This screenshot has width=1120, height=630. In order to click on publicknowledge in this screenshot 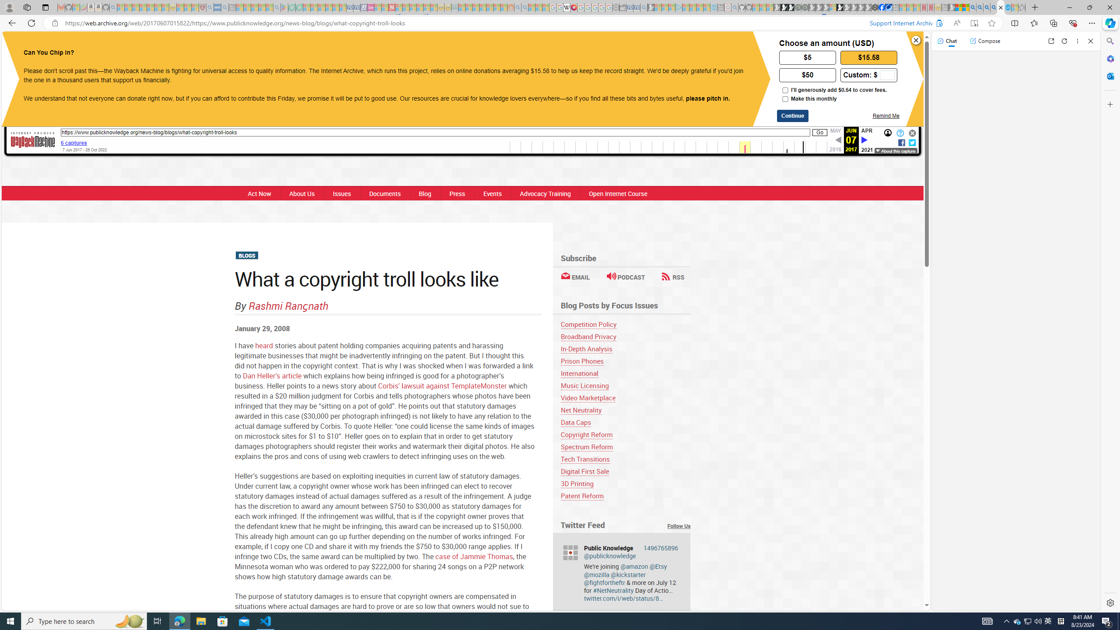, I will do `click(570, 553)`.